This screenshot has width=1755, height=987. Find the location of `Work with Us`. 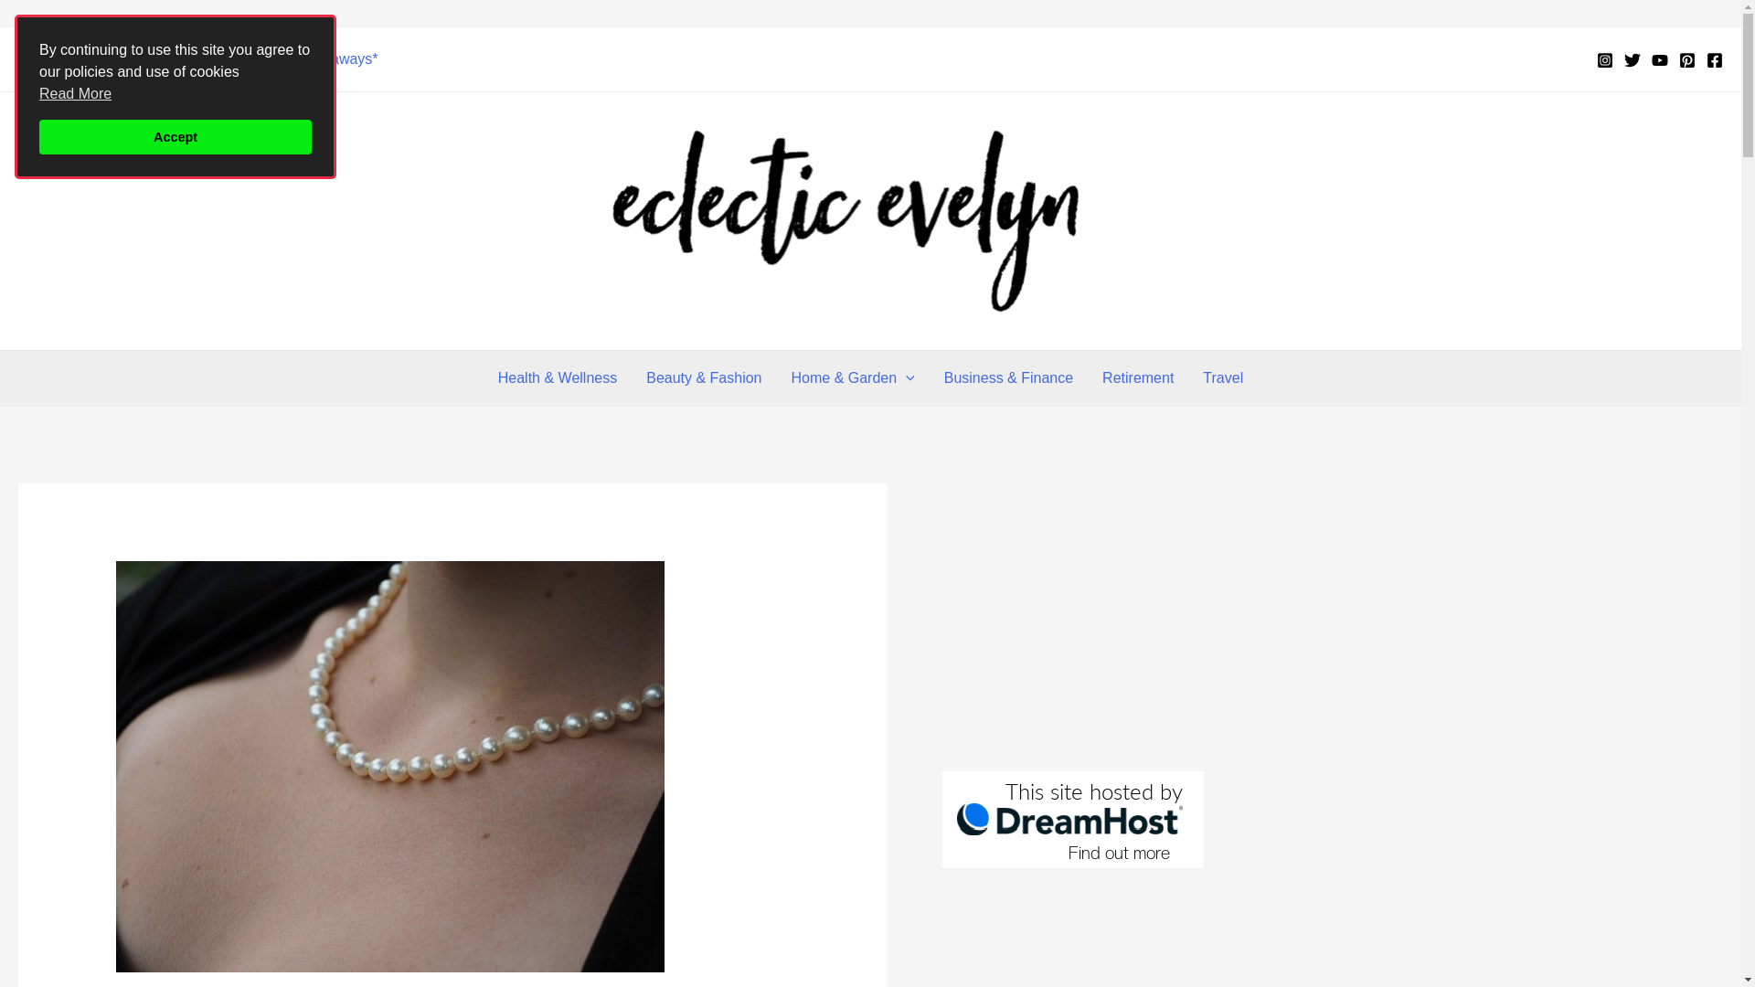

Work with Us is located at coordinates (75, 58).